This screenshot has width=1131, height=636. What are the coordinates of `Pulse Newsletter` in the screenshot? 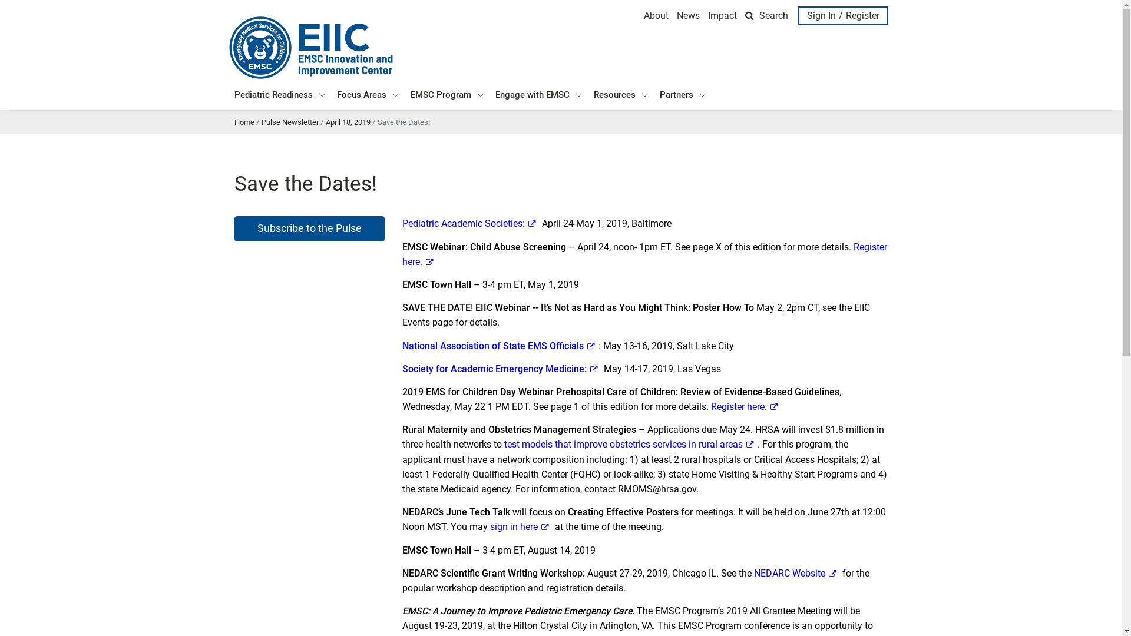 It's located at (290, 122).